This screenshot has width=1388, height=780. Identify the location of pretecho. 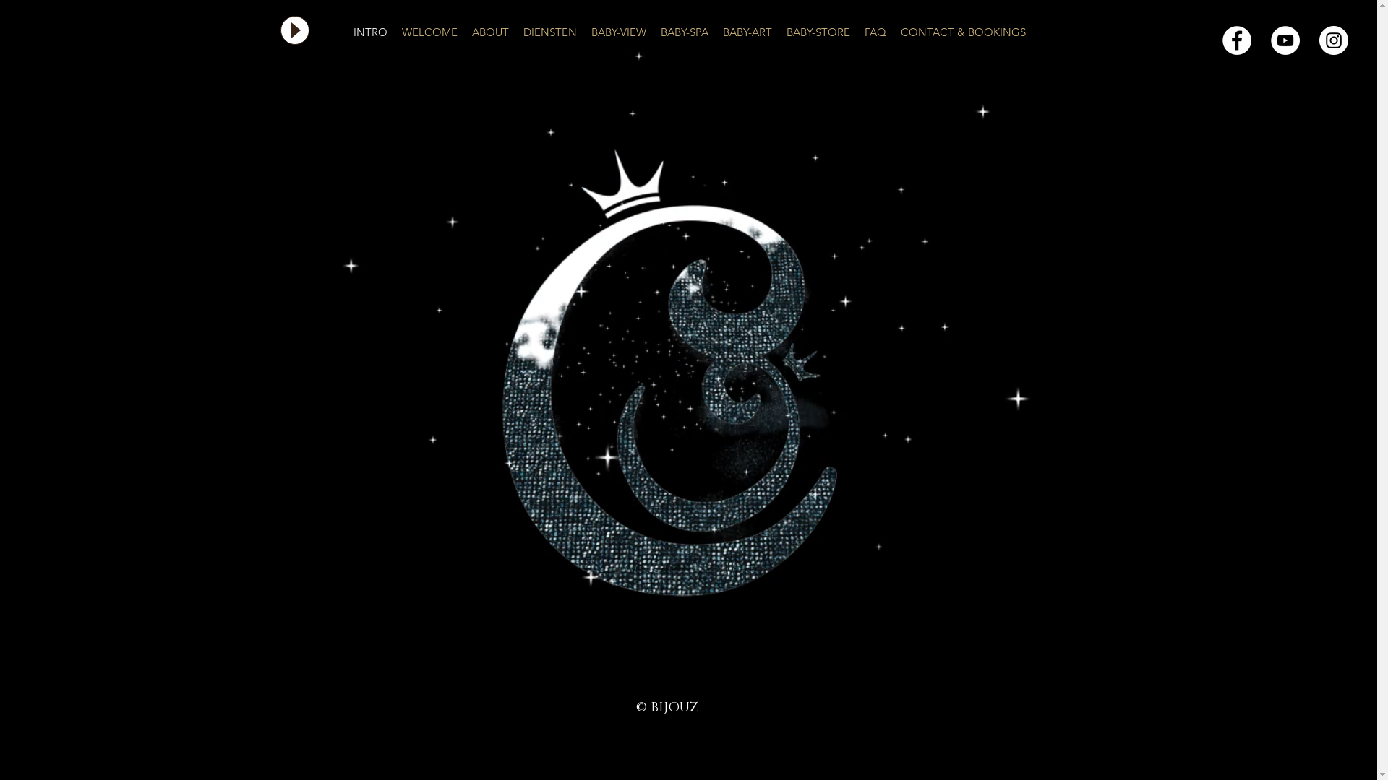
(688, 387).